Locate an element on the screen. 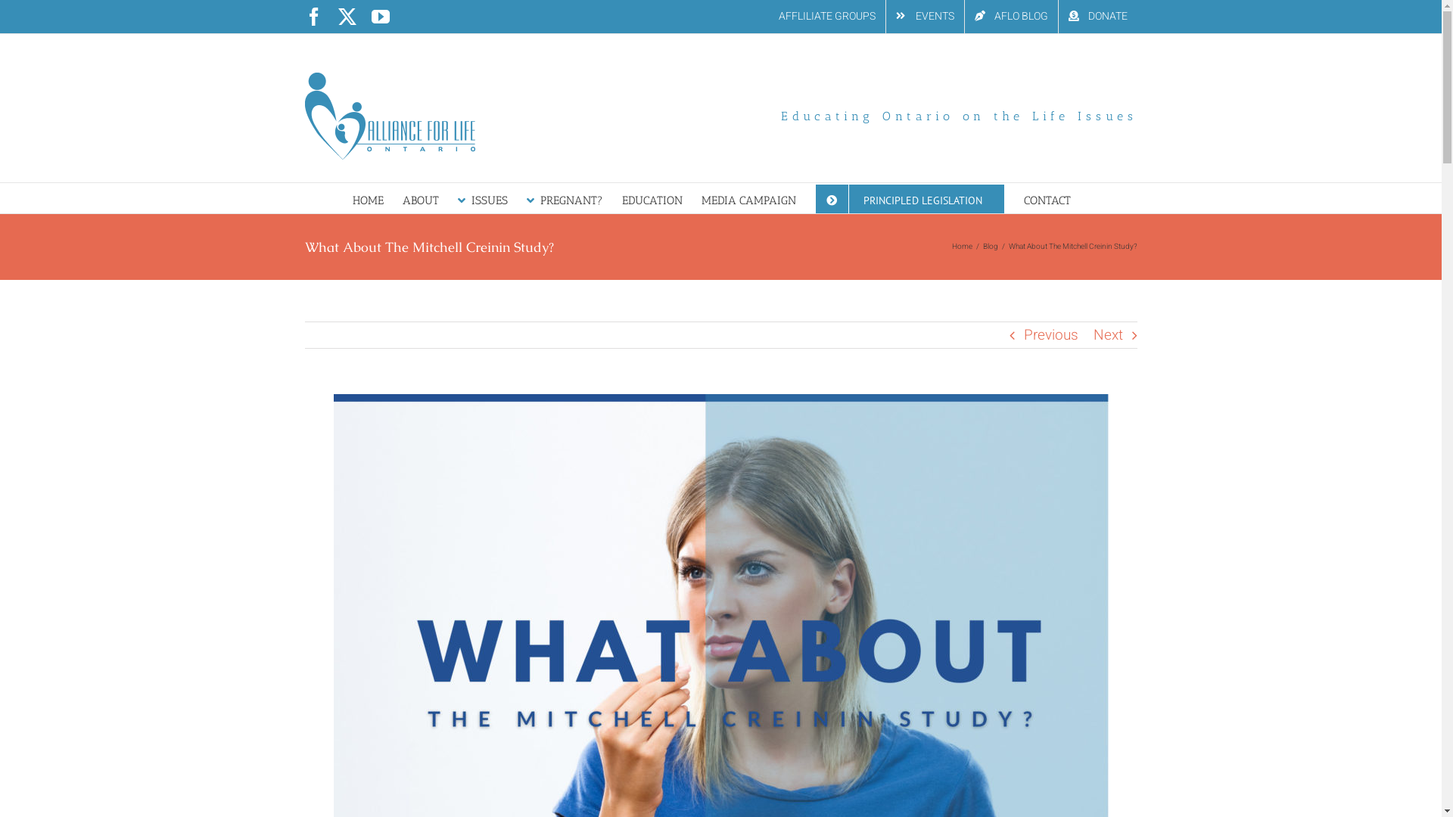  DONATE is located at coordinates (1097, 17).